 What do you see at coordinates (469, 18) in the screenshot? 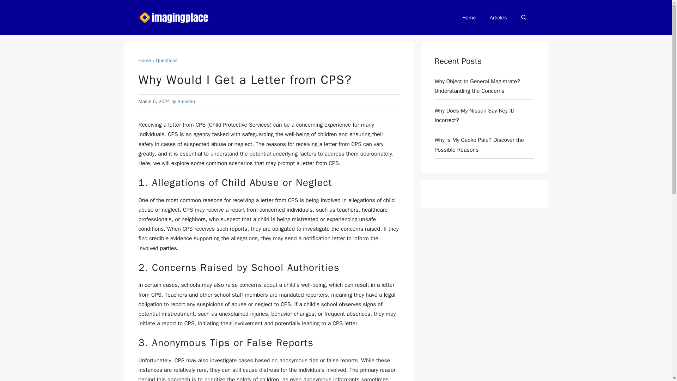
I see `Home` at bounding box center [469, 18].